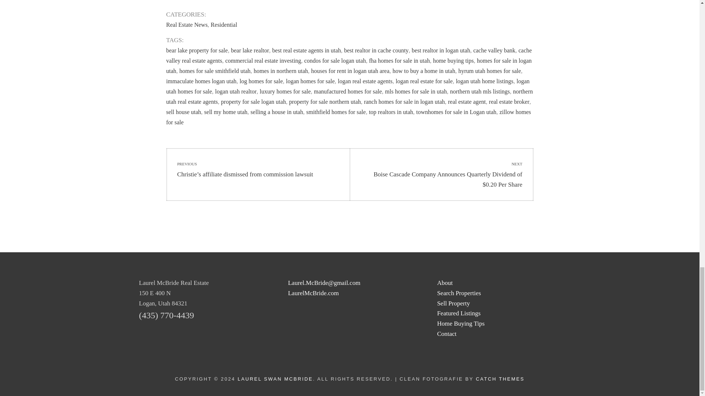 The height and width of the screenshot is (396, 705). What do you see at coordinates (306, 50) in the screenshot?
I see `best real estate agents in utah` at bounding box center [306, 50].